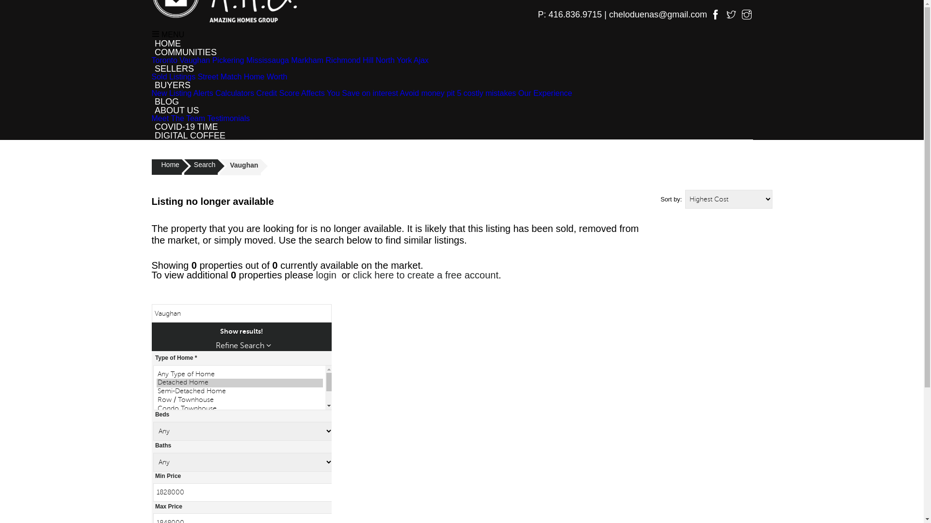 The height and width of the screenshot is (523, 931). I want to click on Pickering, so click(228, 60).